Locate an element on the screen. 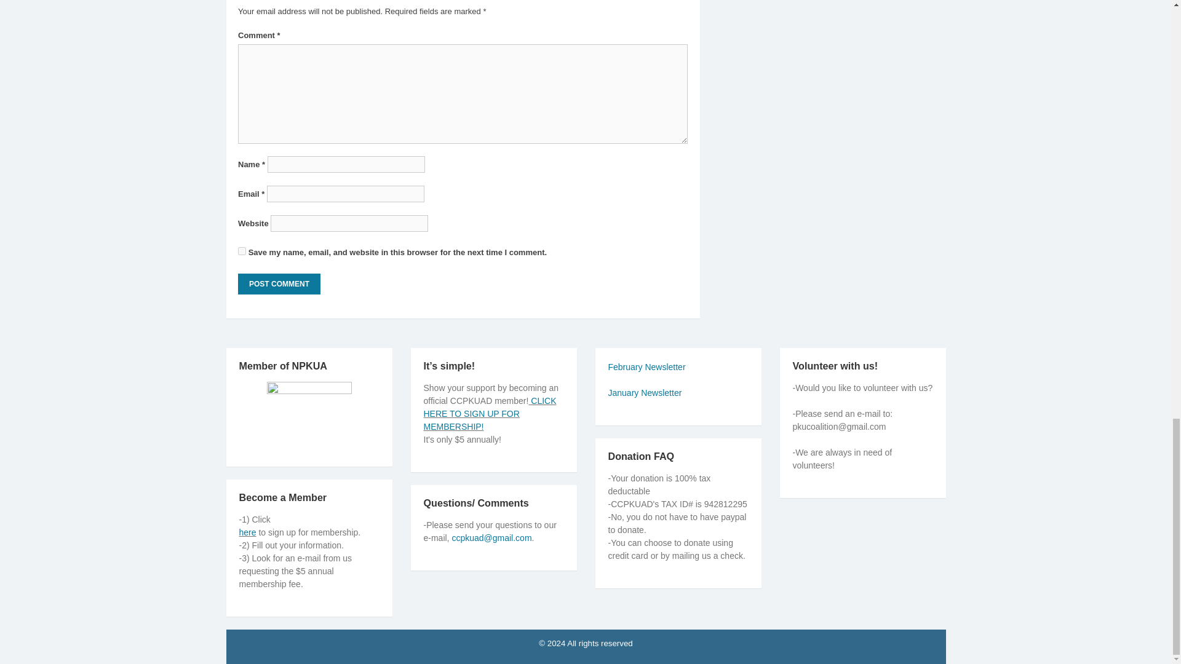 This screenshot has height=664, width=1181. February Newsletter is located at coordinates (646, 366).